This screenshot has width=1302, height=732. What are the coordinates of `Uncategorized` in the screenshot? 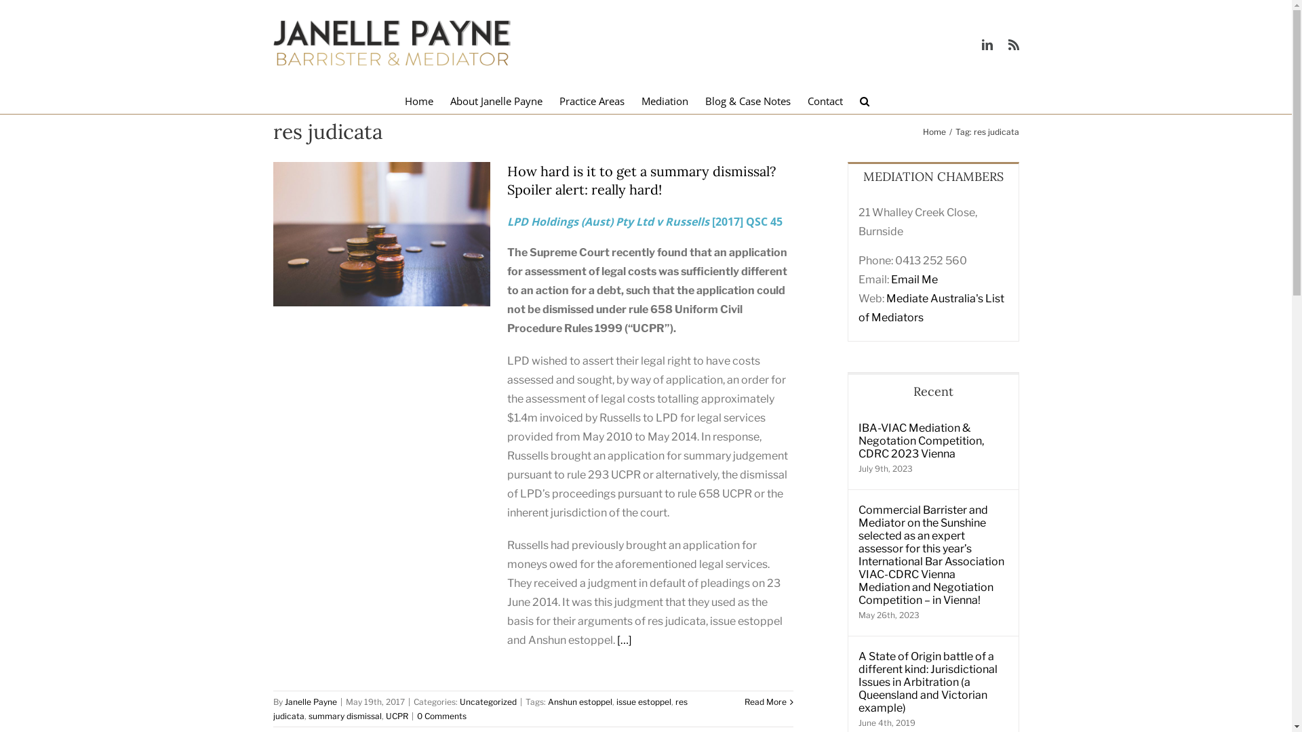 It's located at (488, 702).